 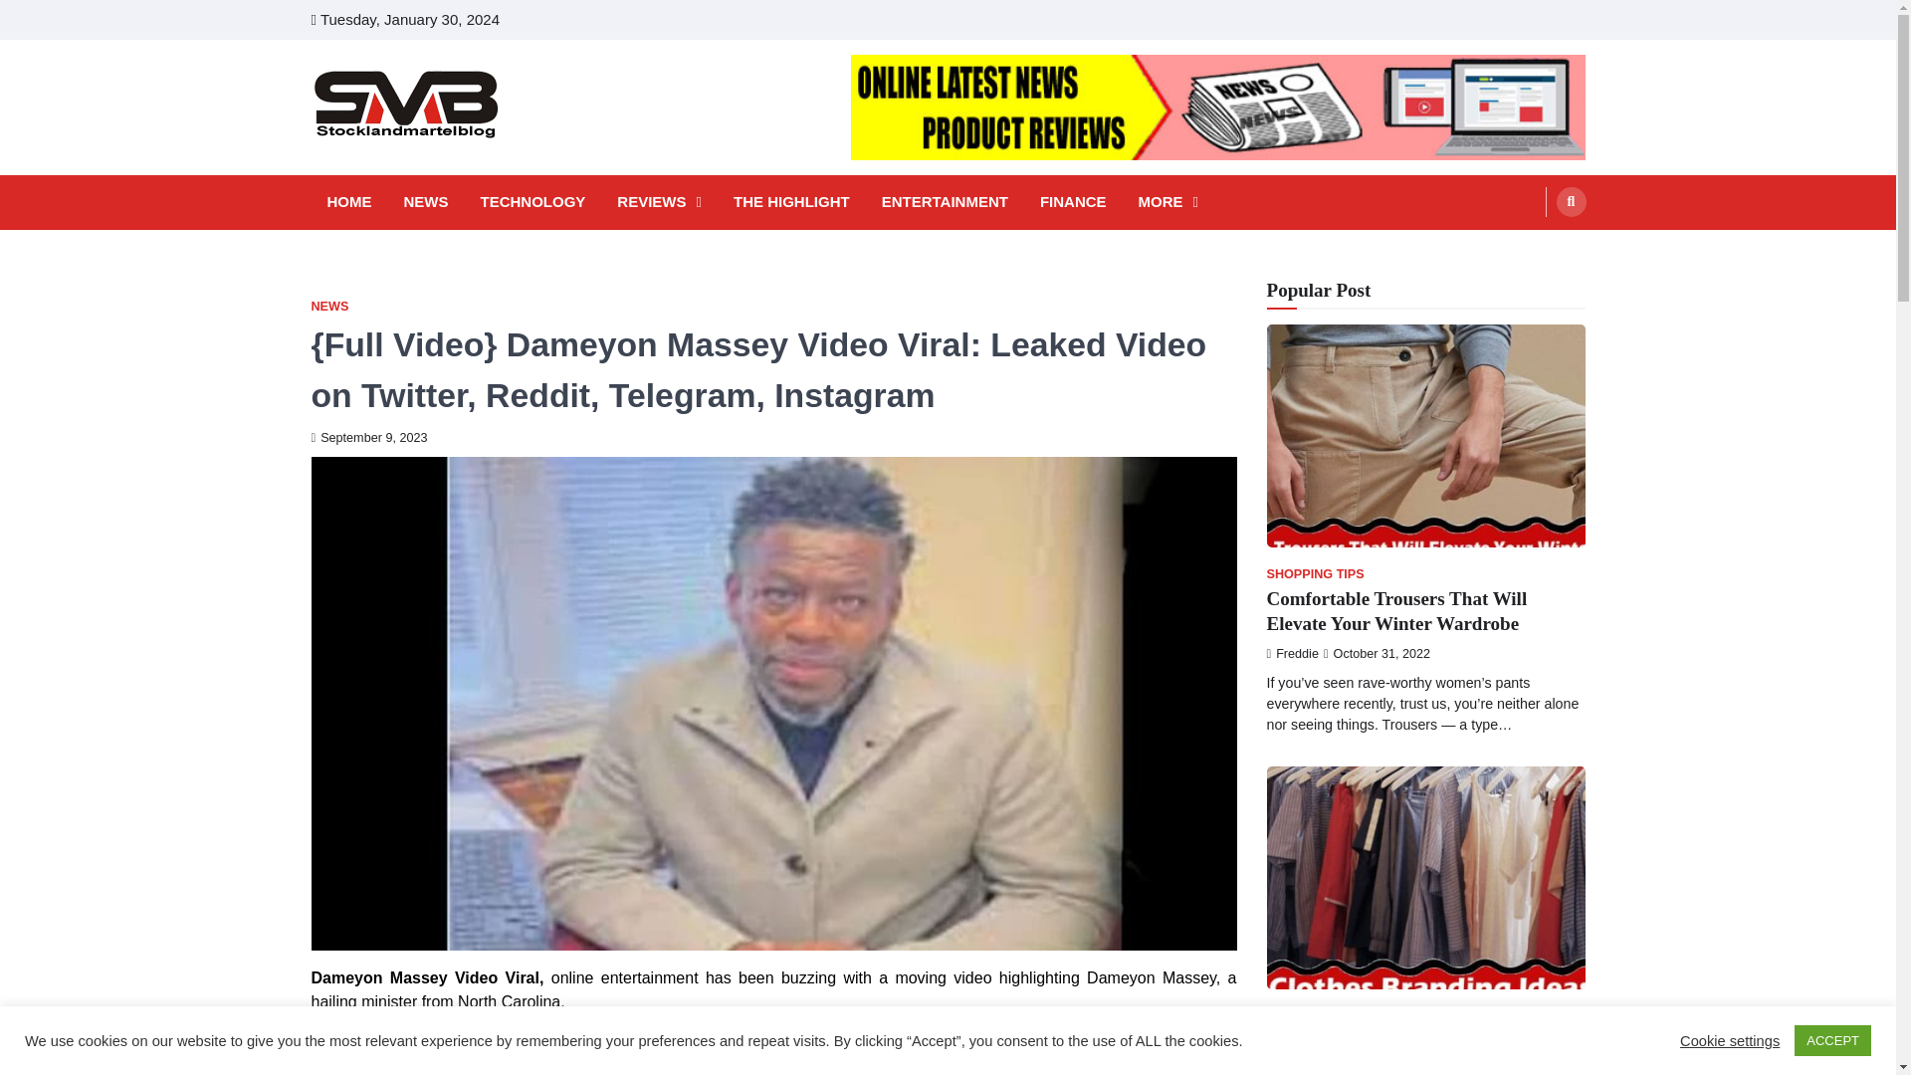 What do you see at coordinates (531, 202) in the screenshot?
I see `TECHNOLOGY` at bounding box center [531, 202].